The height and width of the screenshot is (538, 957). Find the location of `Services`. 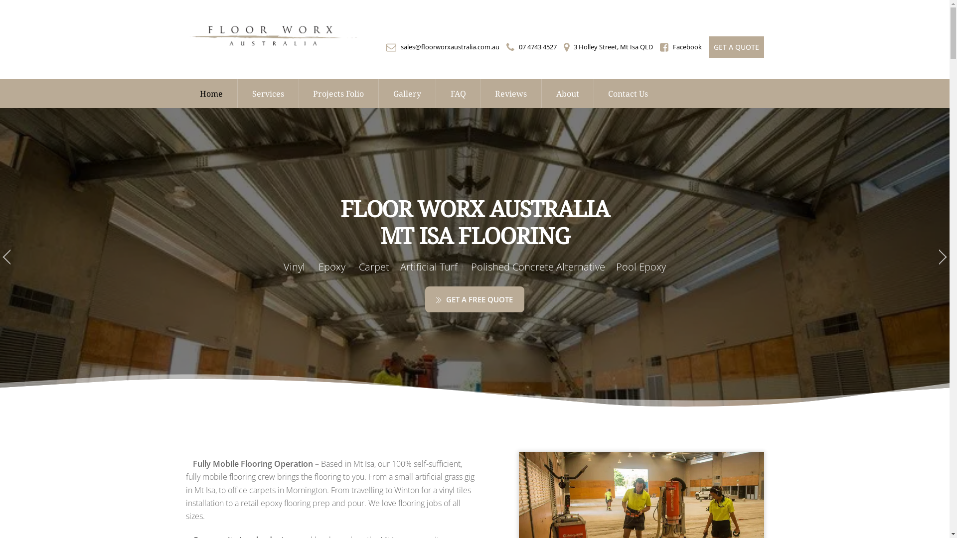

Services is located at coordinates (268, 94).